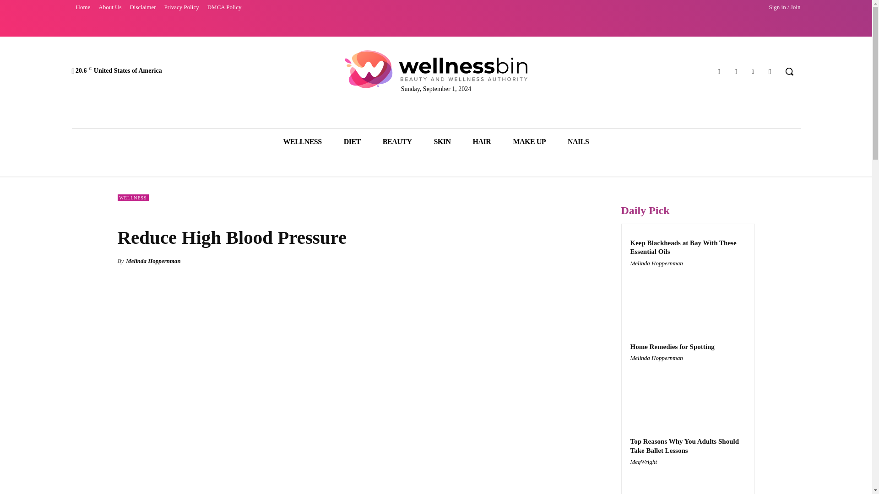  I want to click on DIET, so click(353, 141).